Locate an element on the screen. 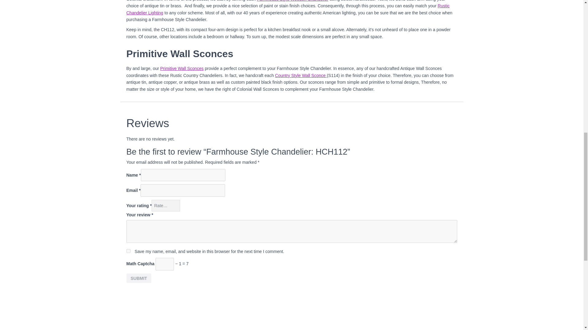 The image size is (588, 330). Submit is located at coordinates (138, 278).